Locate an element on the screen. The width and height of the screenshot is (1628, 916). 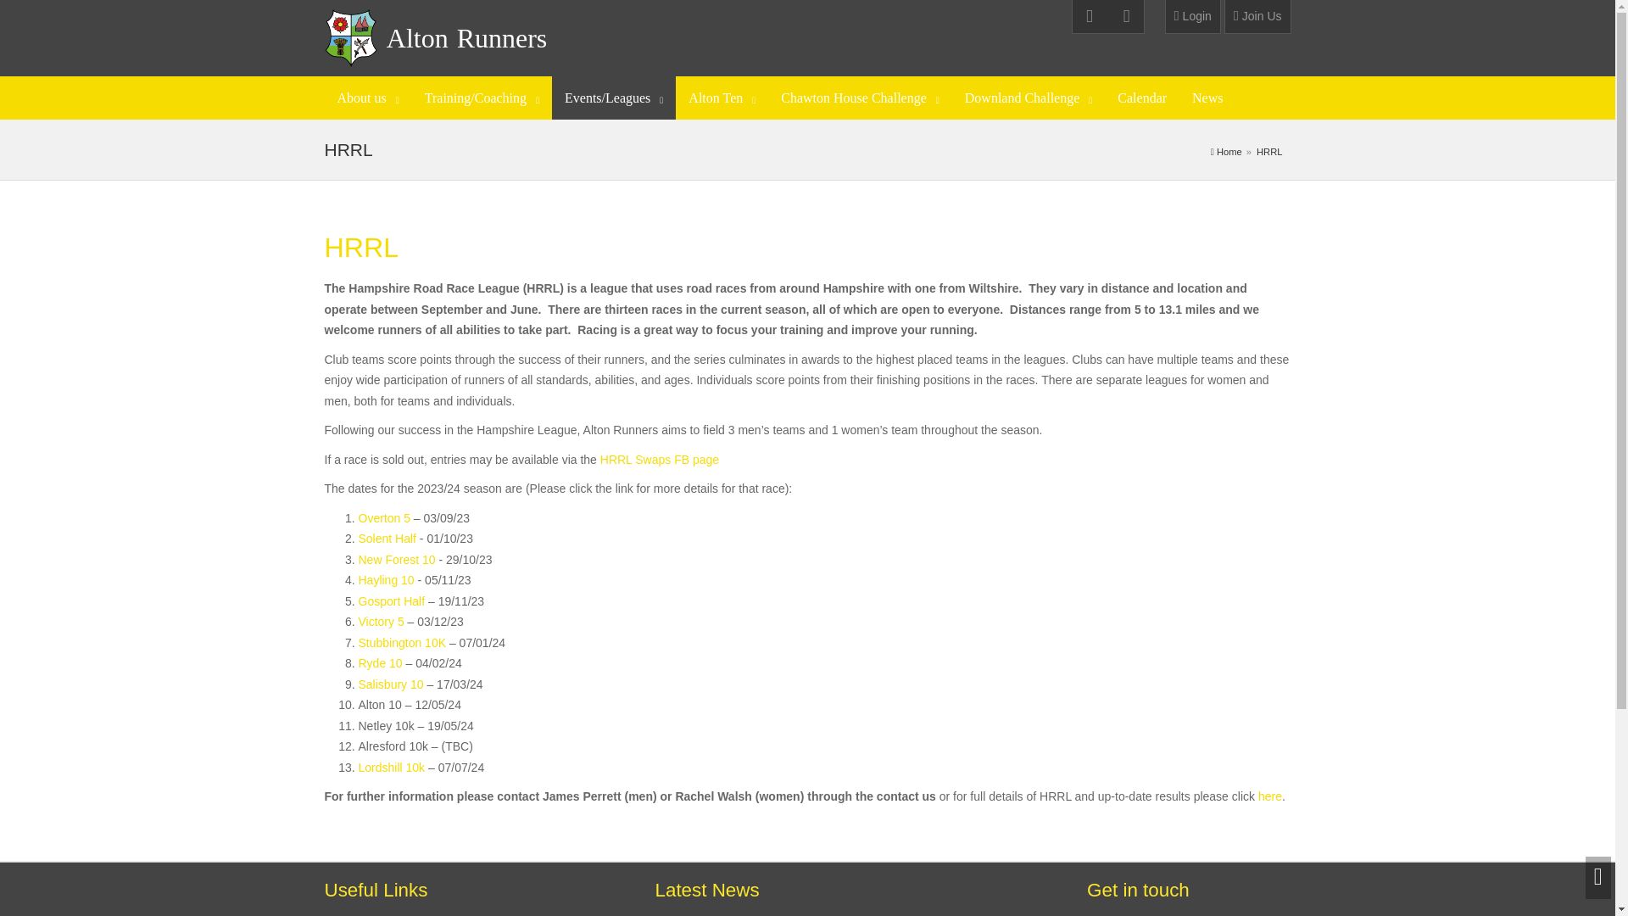
HRRL Swaps FB page is located at coordinates (660, 459).